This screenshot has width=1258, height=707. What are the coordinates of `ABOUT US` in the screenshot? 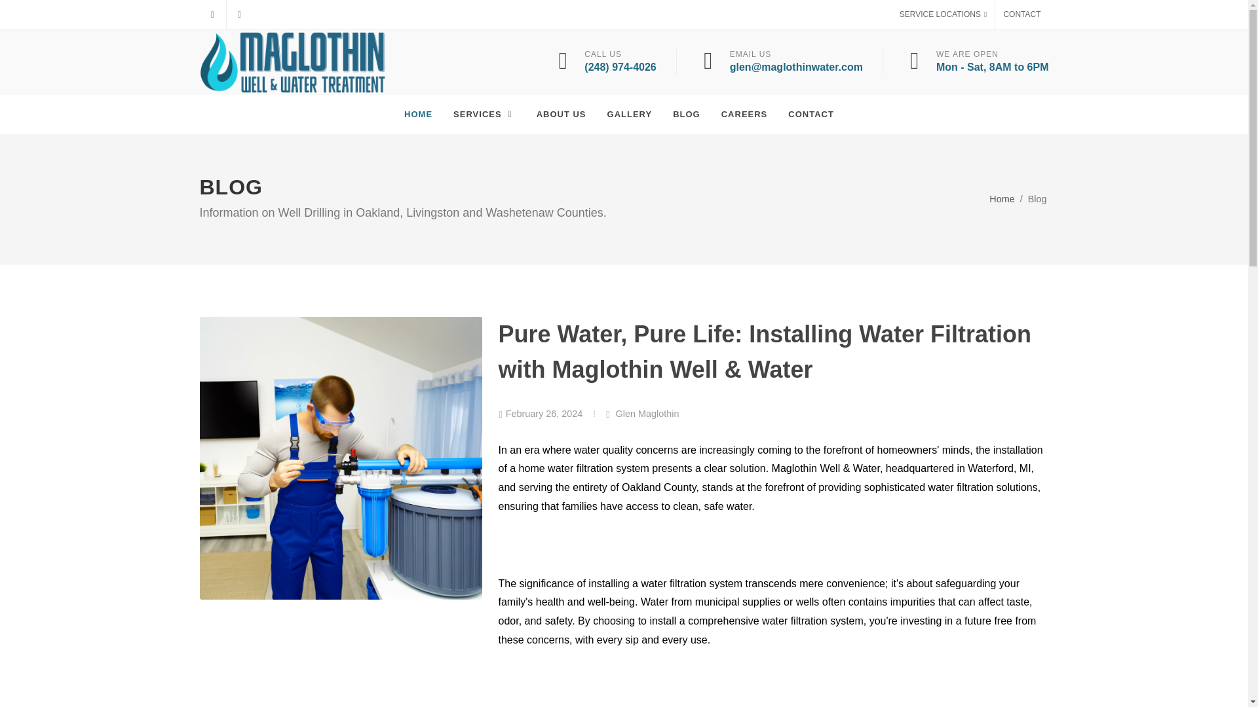 It's located at (562, 114).